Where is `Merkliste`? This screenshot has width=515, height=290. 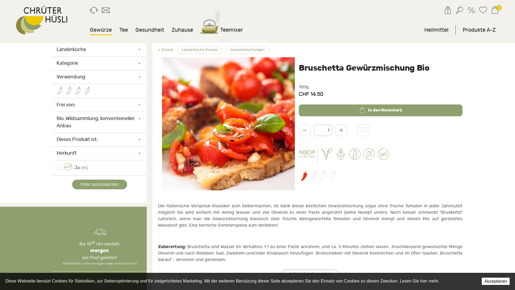
Merkliste is located at coordinates (483, 11).